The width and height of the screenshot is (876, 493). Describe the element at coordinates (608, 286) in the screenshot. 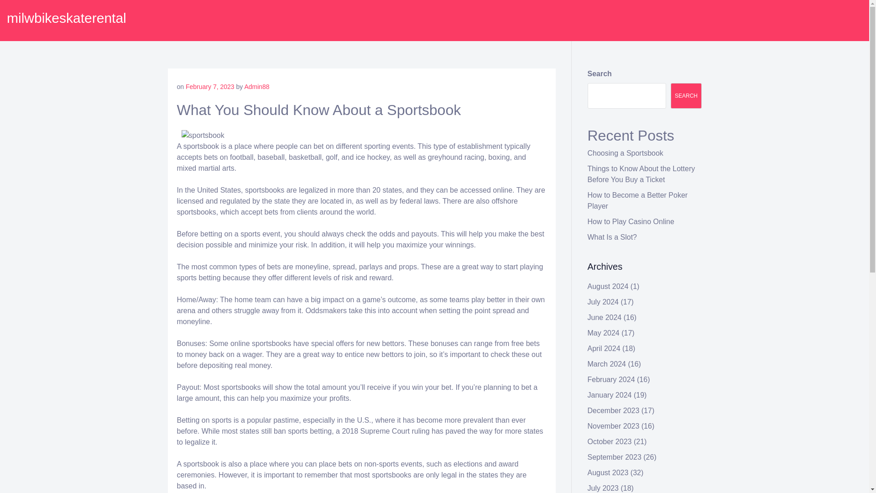

I see `August 2024` at that location.